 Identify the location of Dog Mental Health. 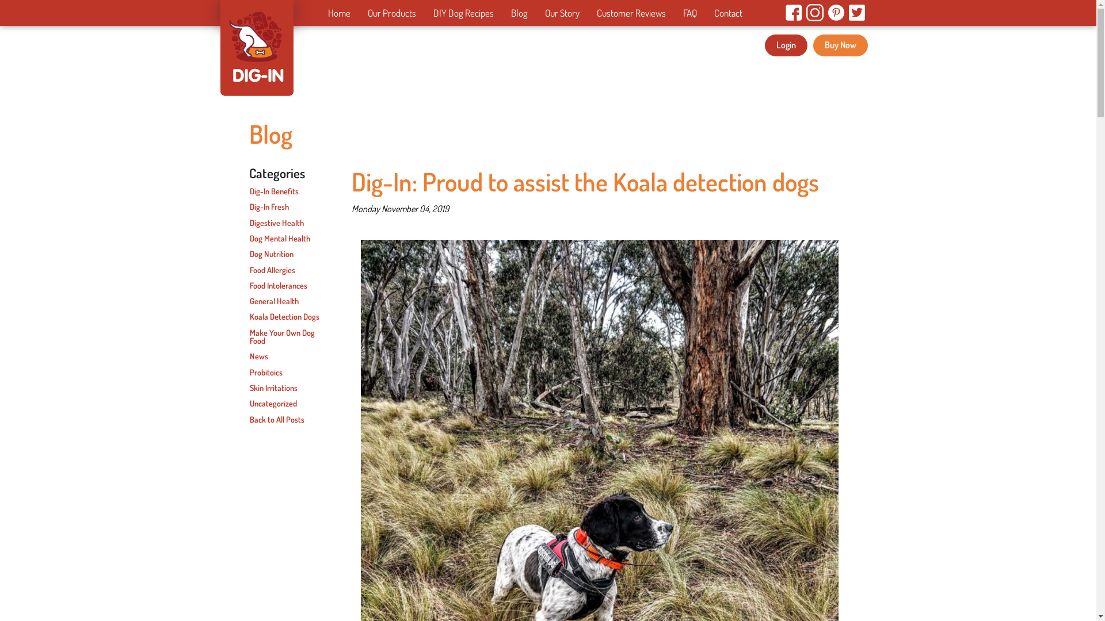
(289, 239).